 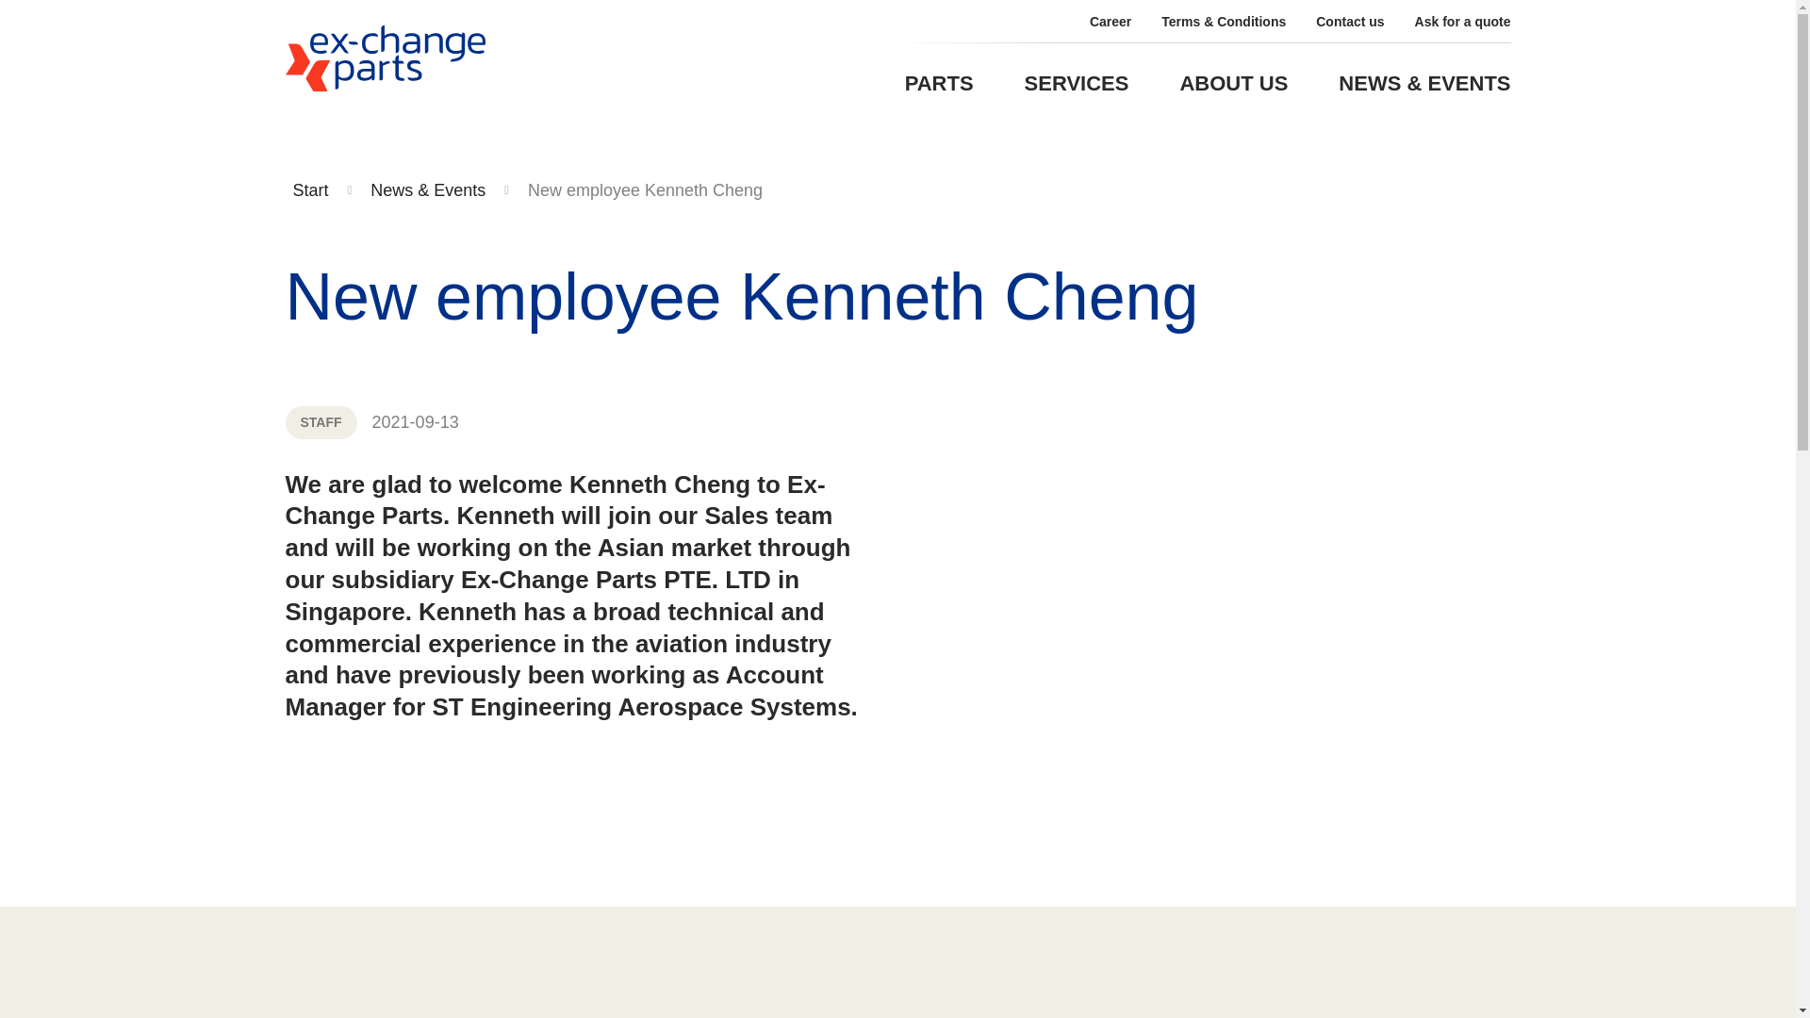 I want to click on Career, so click(x=1111, y=22).